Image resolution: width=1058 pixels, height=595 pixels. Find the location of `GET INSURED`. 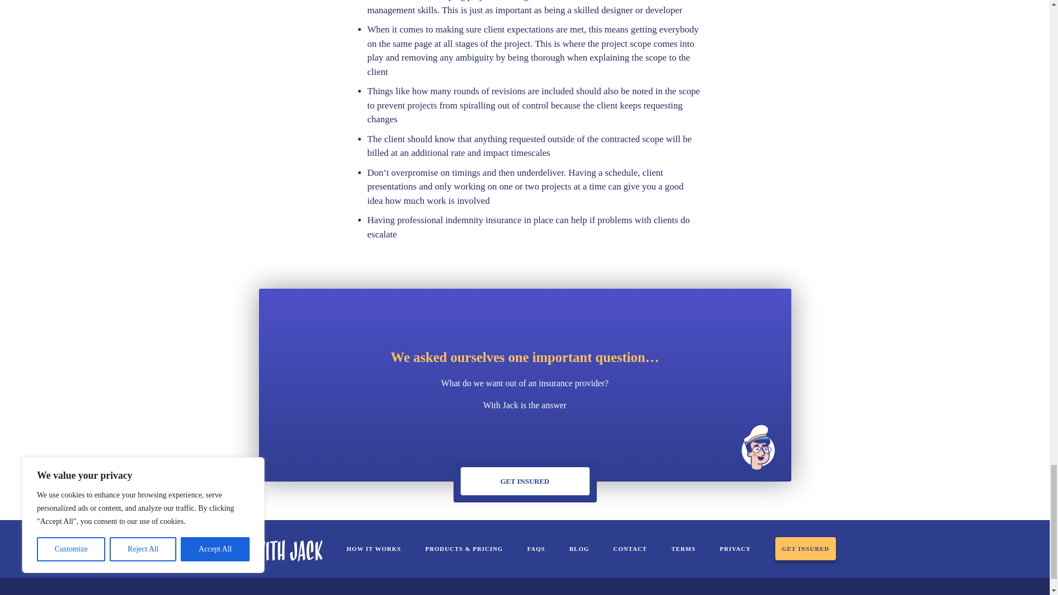

GET INSURED is located at coordinates (525, 481).